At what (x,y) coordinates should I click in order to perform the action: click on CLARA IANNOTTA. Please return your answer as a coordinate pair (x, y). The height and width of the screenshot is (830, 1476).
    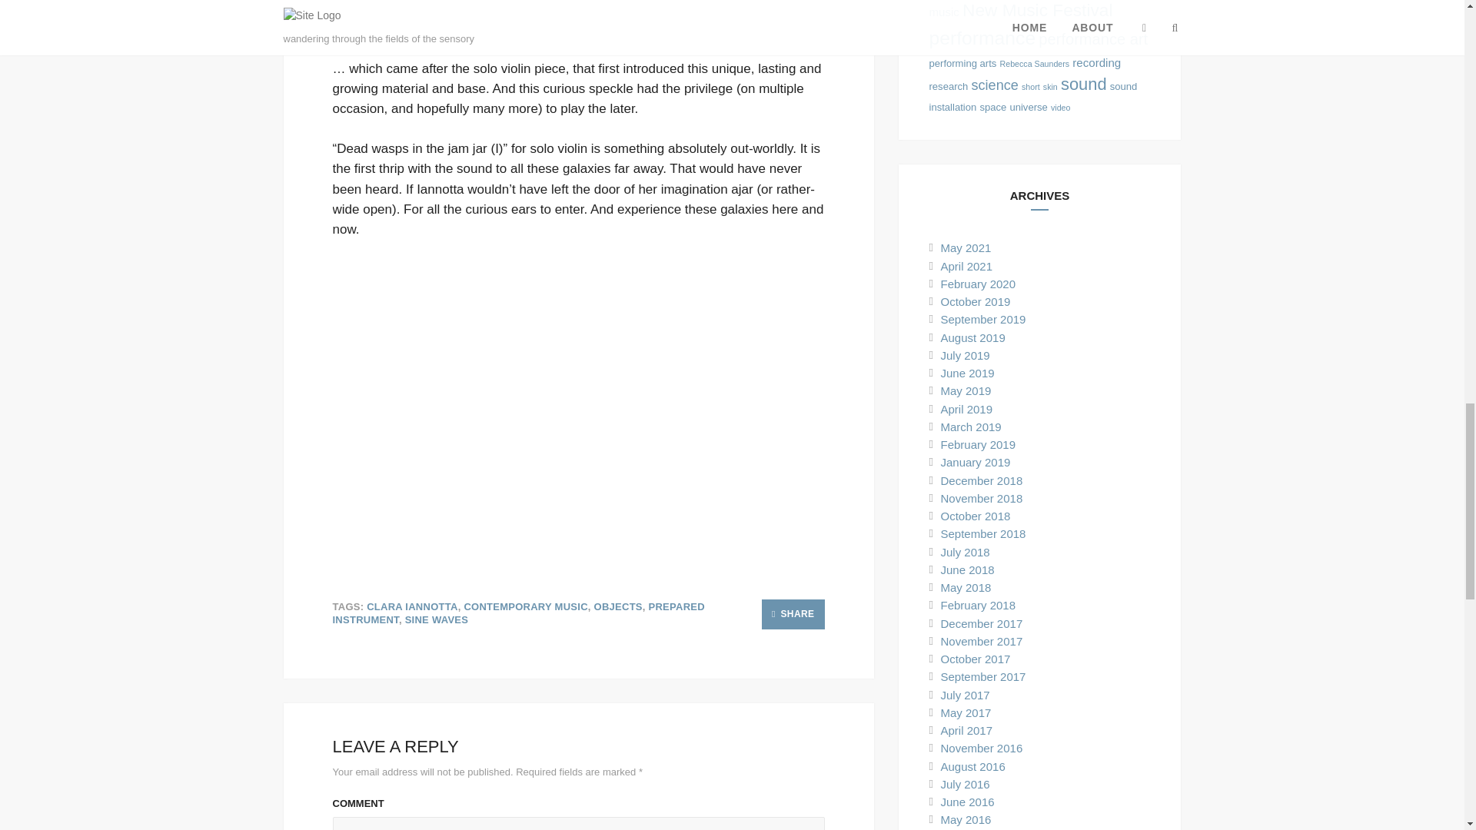
    Looking at the image, I should click on (412, 606).